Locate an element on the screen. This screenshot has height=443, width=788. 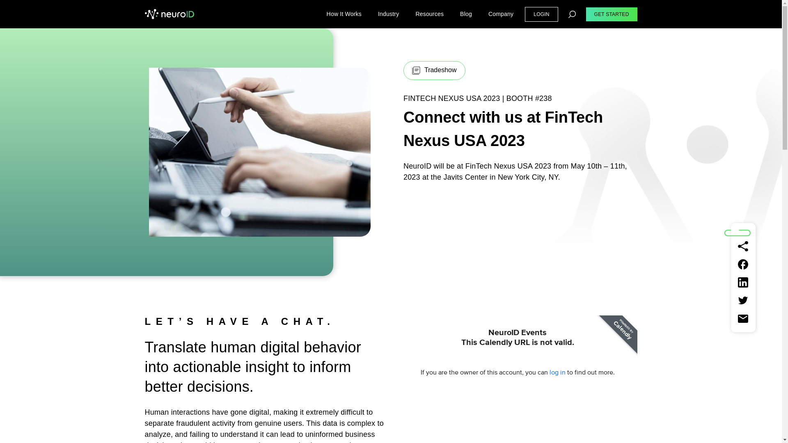
Company is located at coordinates (501, 14).